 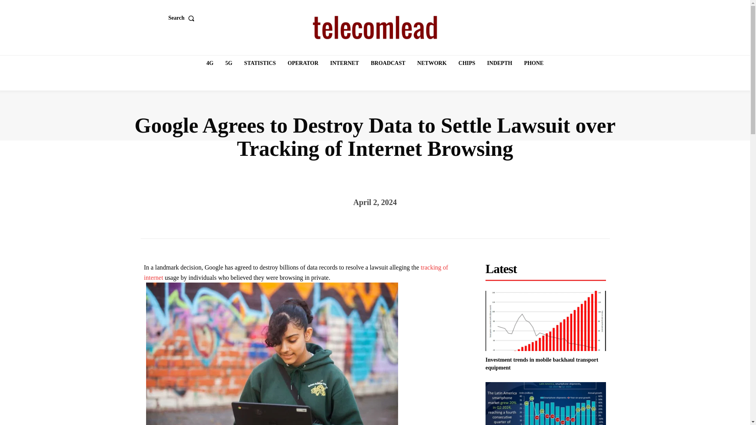 I want to click on Search, so click(x=183, y=18).